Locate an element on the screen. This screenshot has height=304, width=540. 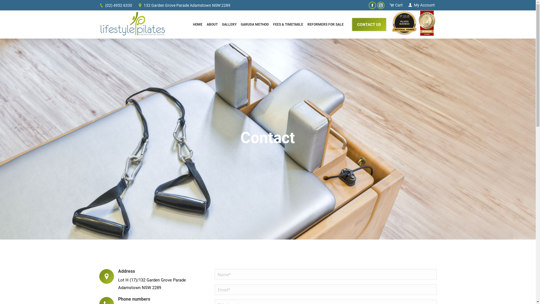
Cart is located at coordinates (396, 5).